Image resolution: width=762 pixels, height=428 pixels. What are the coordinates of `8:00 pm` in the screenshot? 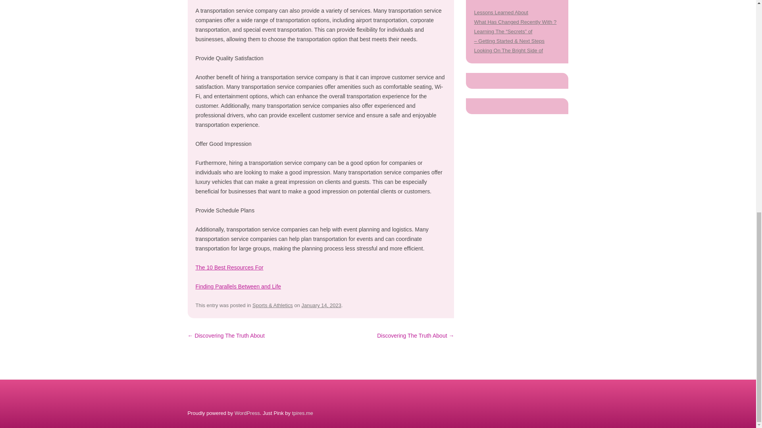 It's located at (321, 305).